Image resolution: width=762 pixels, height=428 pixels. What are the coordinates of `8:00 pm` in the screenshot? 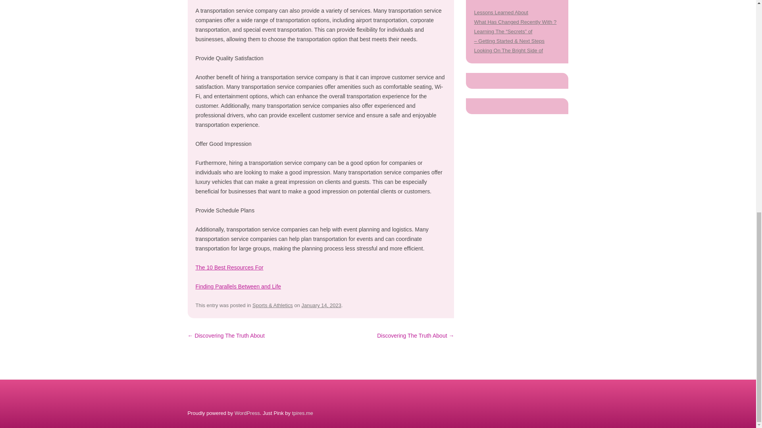 It's located at (321, 305).